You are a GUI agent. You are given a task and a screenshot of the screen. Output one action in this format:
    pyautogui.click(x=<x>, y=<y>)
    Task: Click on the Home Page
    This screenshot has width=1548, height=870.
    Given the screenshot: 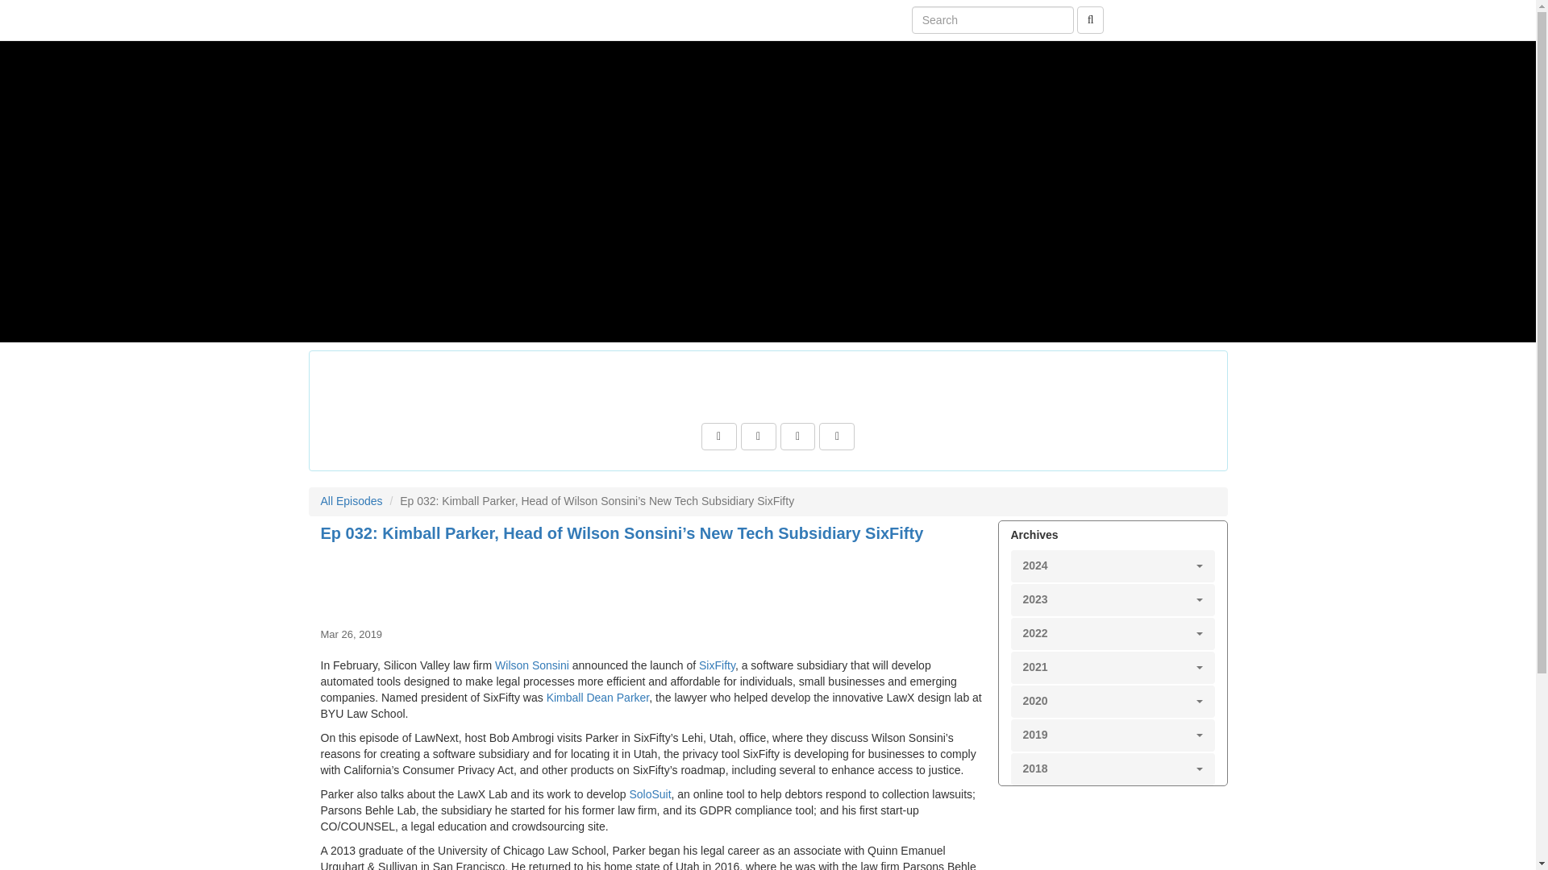 What is the action you would take?
    pyautogui.click(x=341, y=19)
    